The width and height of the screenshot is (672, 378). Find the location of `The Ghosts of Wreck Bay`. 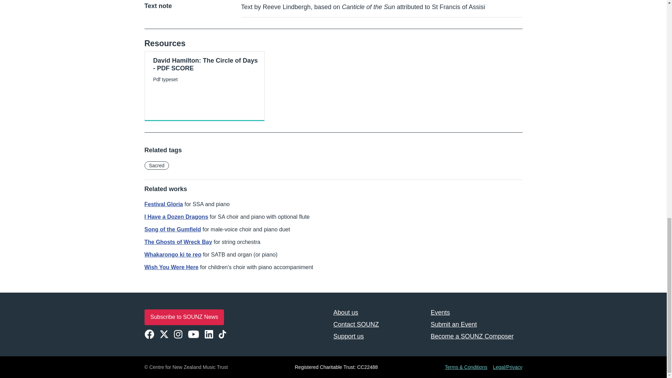

The Ghosts of Wreck Bay is located at coordinates (178, 241).